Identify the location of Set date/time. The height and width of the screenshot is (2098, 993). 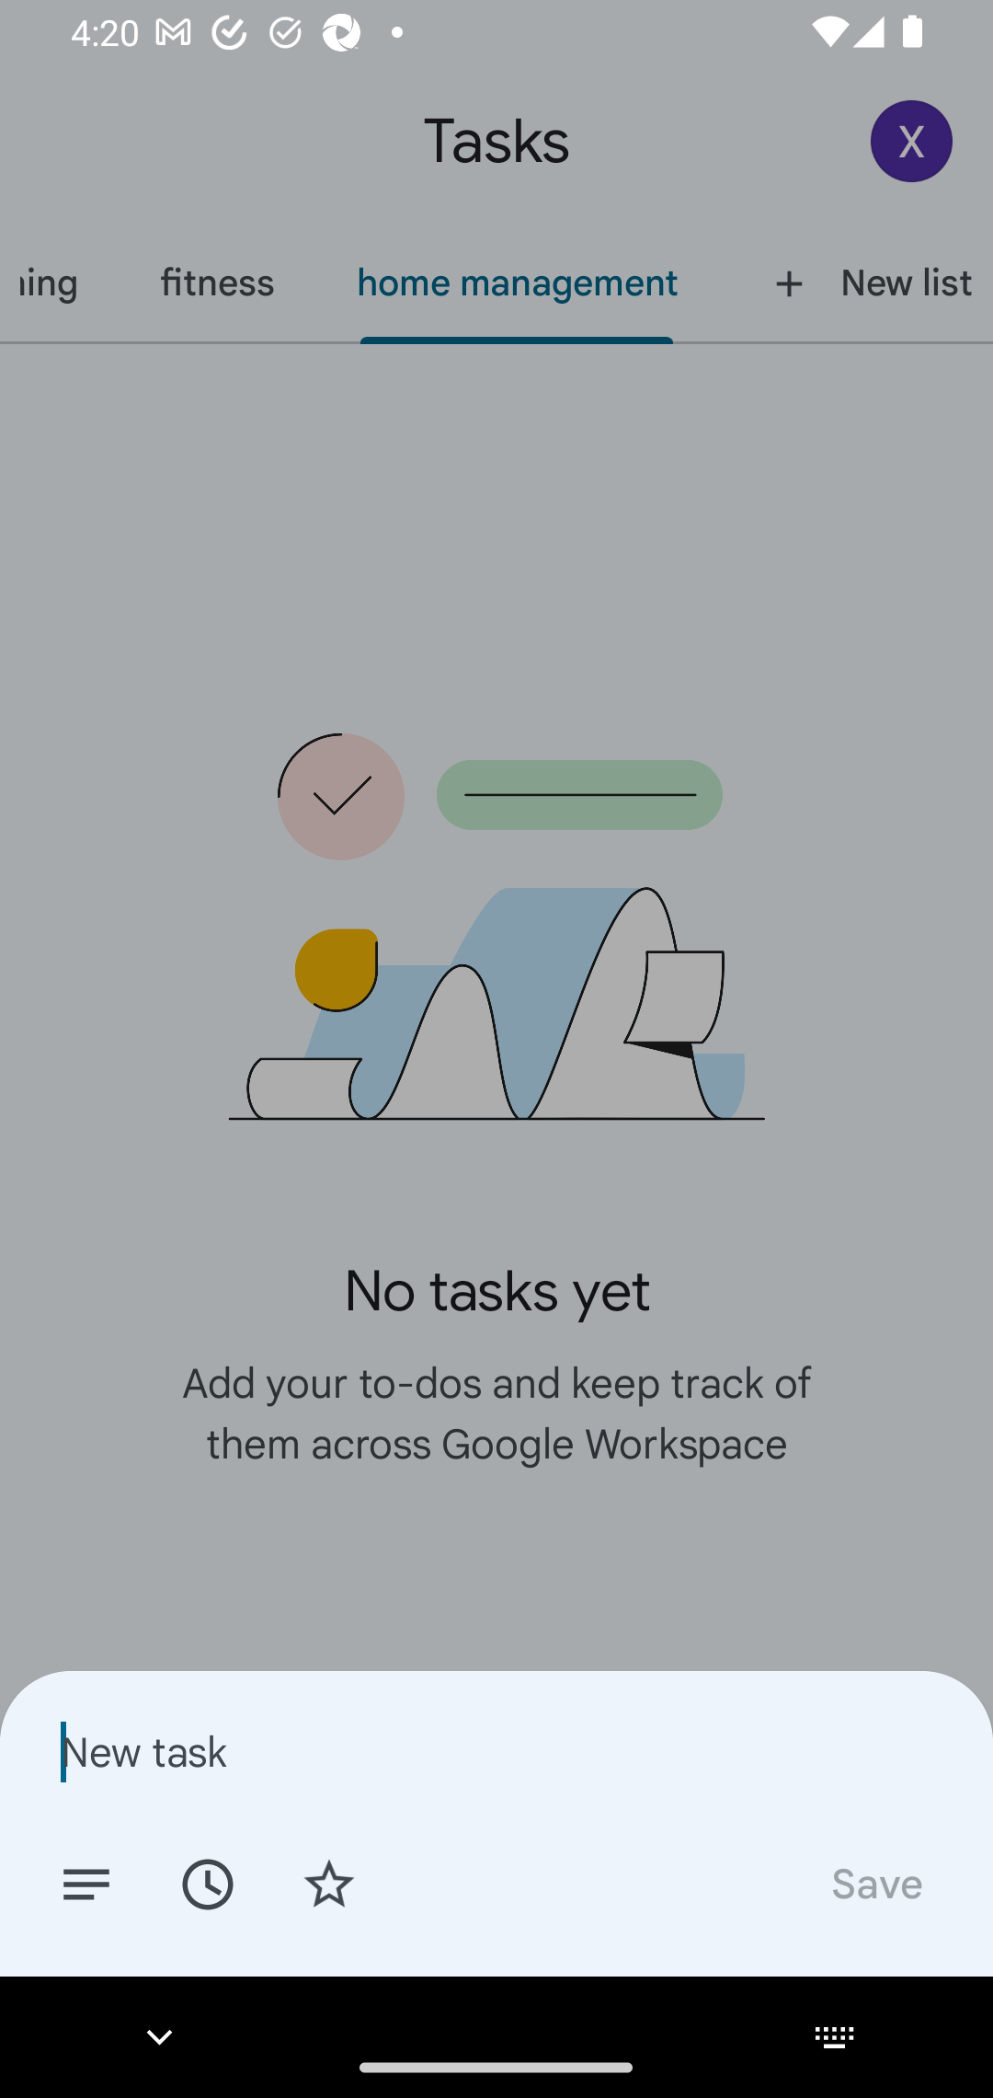
(207, 1883).